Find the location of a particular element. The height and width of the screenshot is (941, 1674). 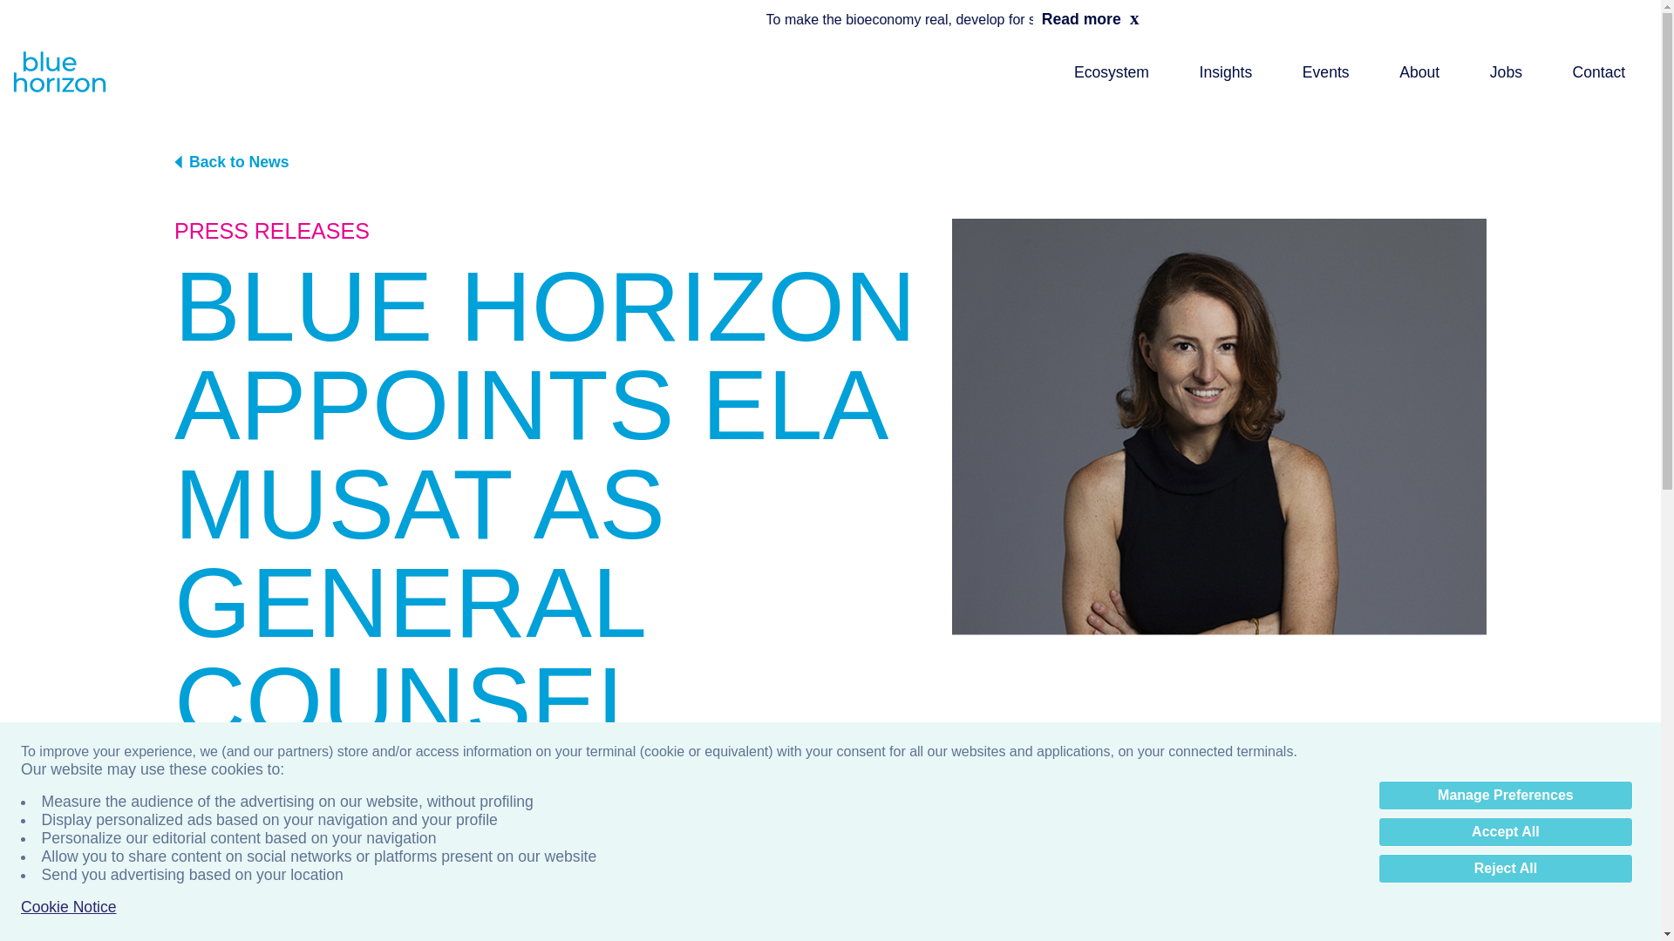

About is located at coordinates (1419, 71).